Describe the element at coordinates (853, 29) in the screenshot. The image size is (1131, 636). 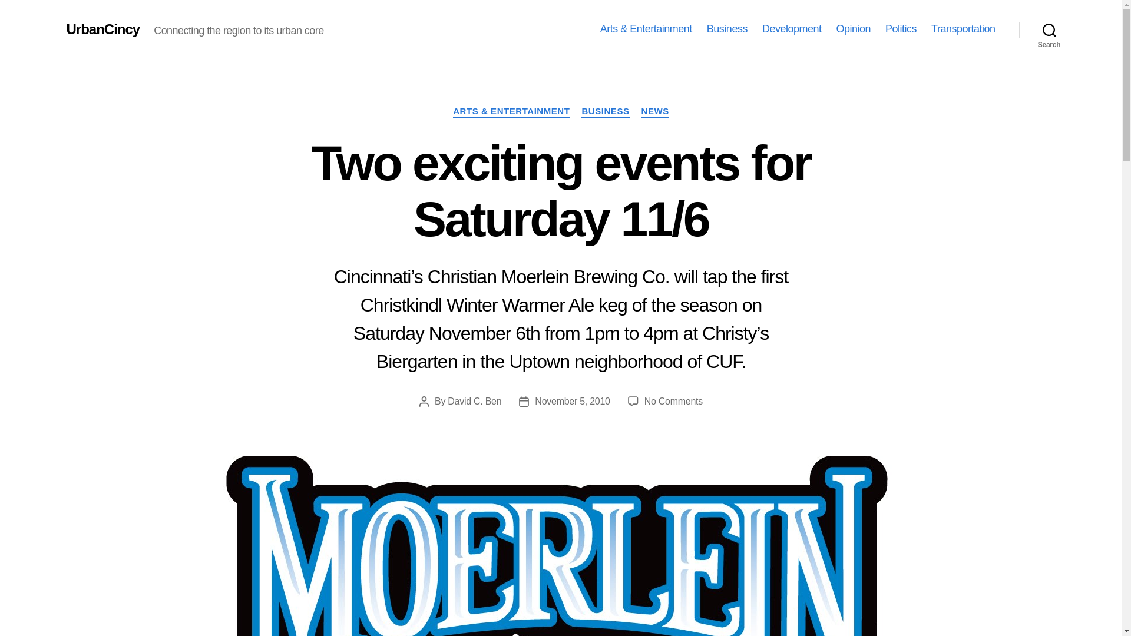
I see `Opinion` at that location.